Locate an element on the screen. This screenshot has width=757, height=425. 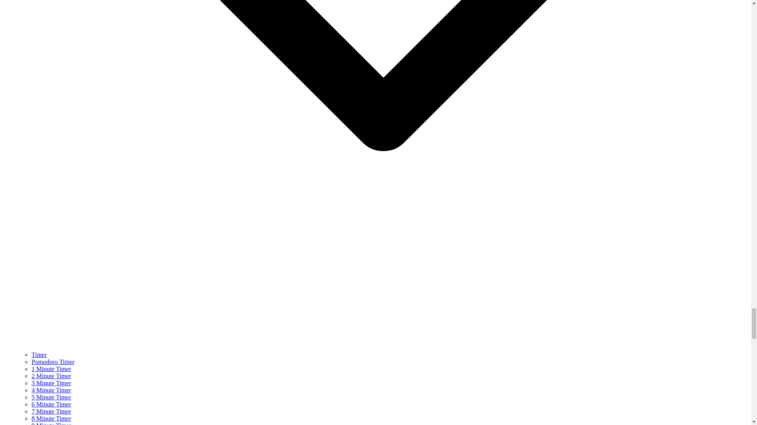
7 Minute Timer is located at coordinates (51, 411).